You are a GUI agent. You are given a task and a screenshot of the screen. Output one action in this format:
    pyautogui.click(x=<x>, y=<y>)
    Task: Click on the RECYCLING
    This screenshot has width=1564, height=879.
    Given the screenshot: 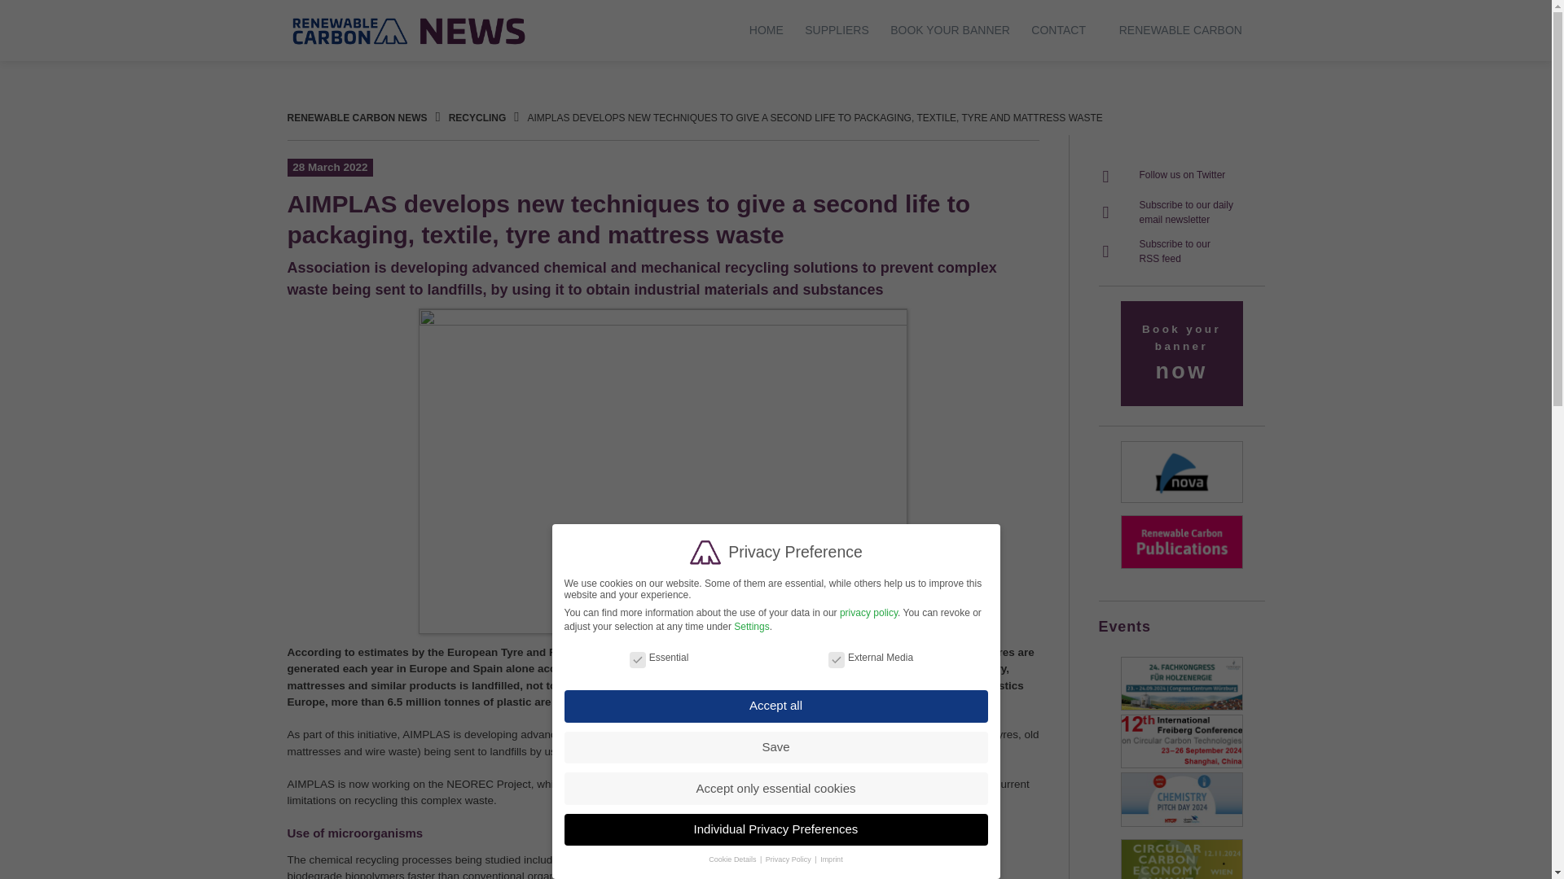 What is the action you would take?
    pyautogui.click(x=477, y=118)
    